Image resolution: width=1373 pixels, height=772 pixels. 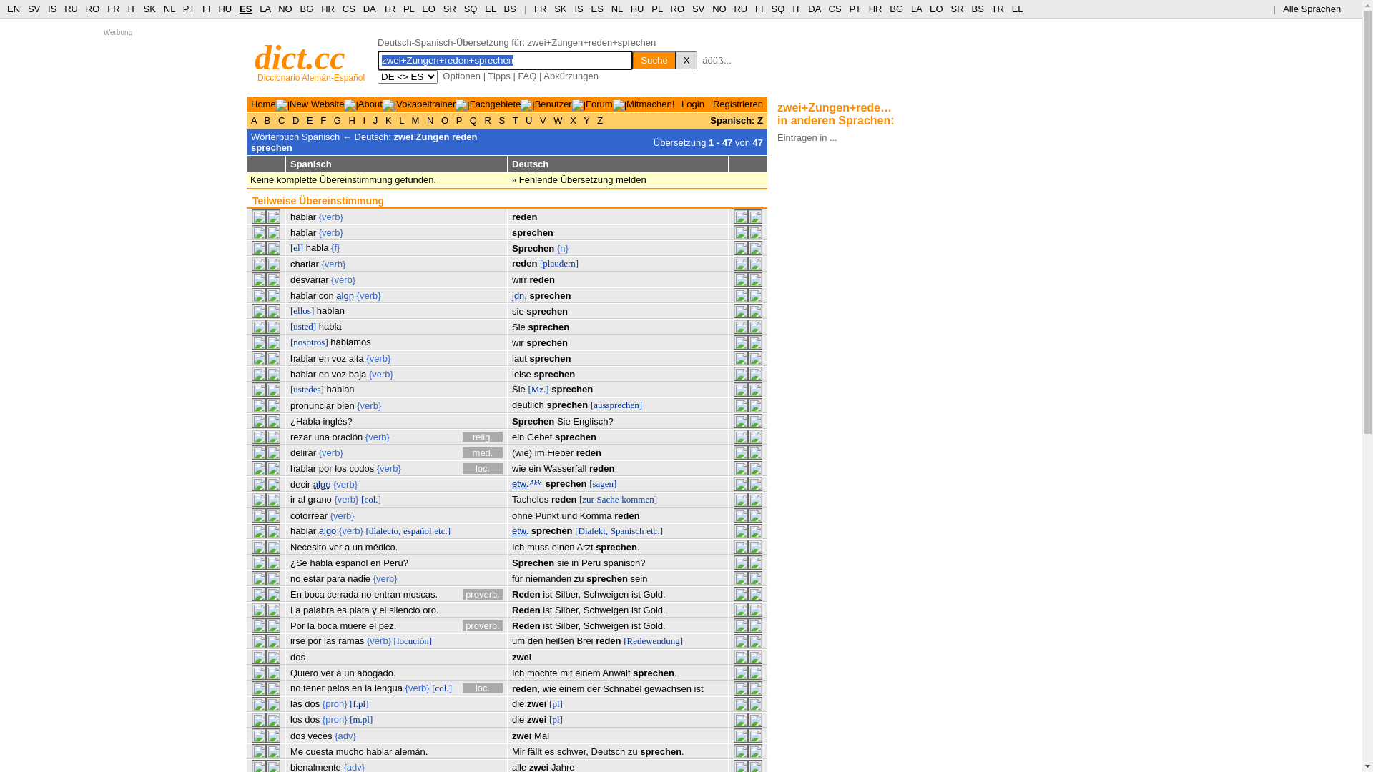 What do you see at coordinates (526, 689) in the screenshot?
I see `reden,` at bounding box center [526, 689].